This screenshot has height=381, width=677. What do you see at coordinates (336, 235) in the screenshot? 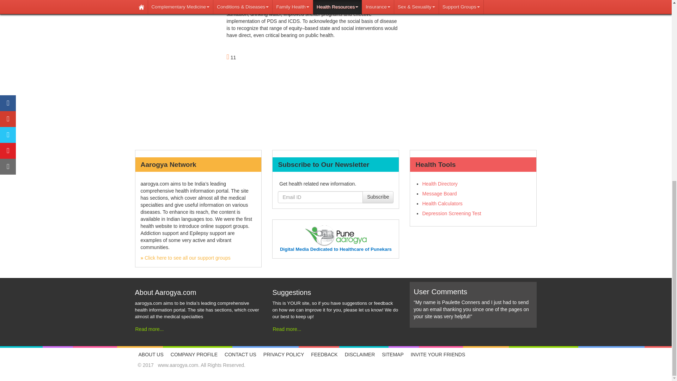
I see `Pune Aarogya` at bounding box center [336, 235].